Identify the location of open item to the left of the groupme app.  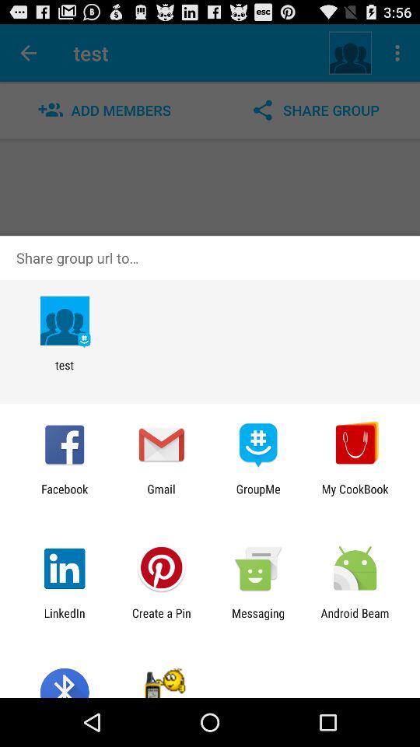
(161, 496).